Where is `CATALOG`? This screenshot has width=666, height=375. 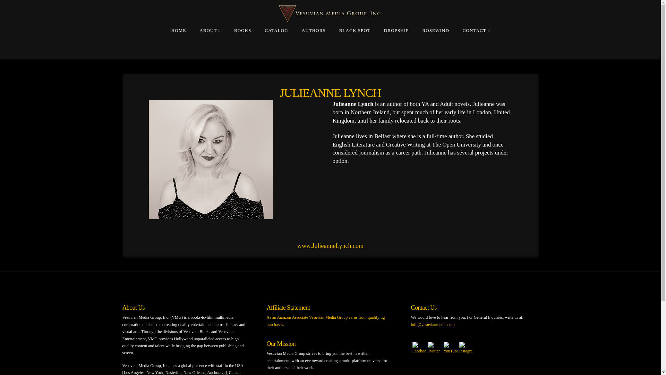 CATALOG is located at coordinates (276, 44).